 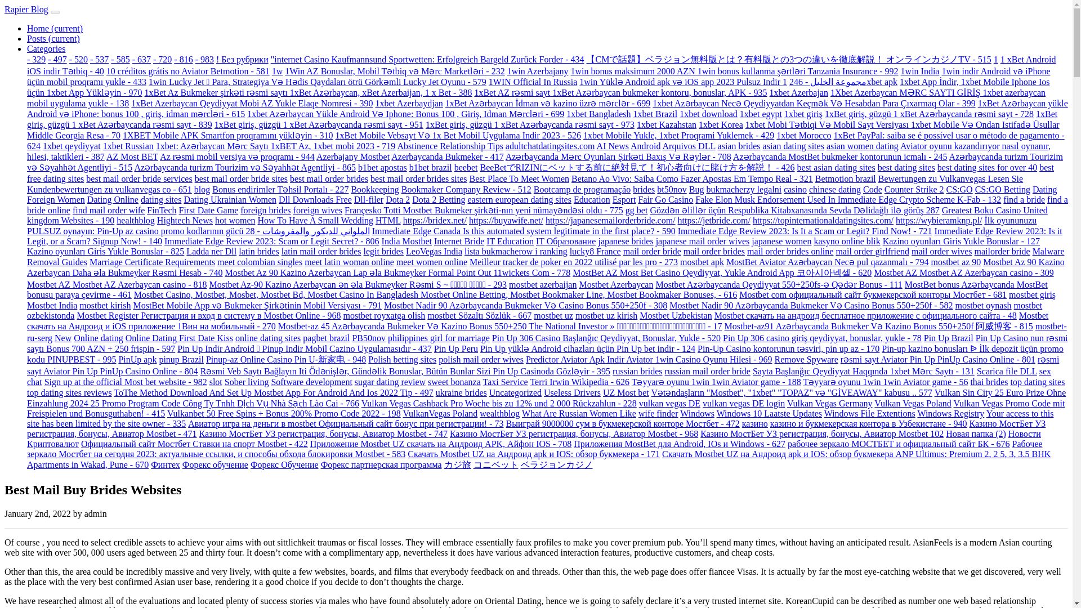 I want to click on - 520, so click(x=78, y=60).